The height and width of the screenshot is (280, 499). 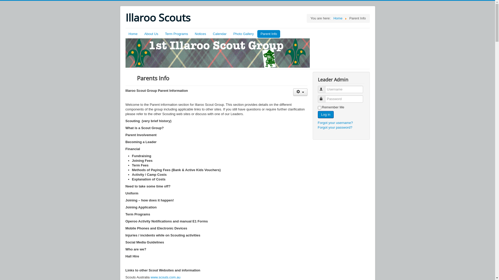 What do you see at coordinates (220, 34) in the screenshot?
I see `Calendar` at bounding box center [220, 34].